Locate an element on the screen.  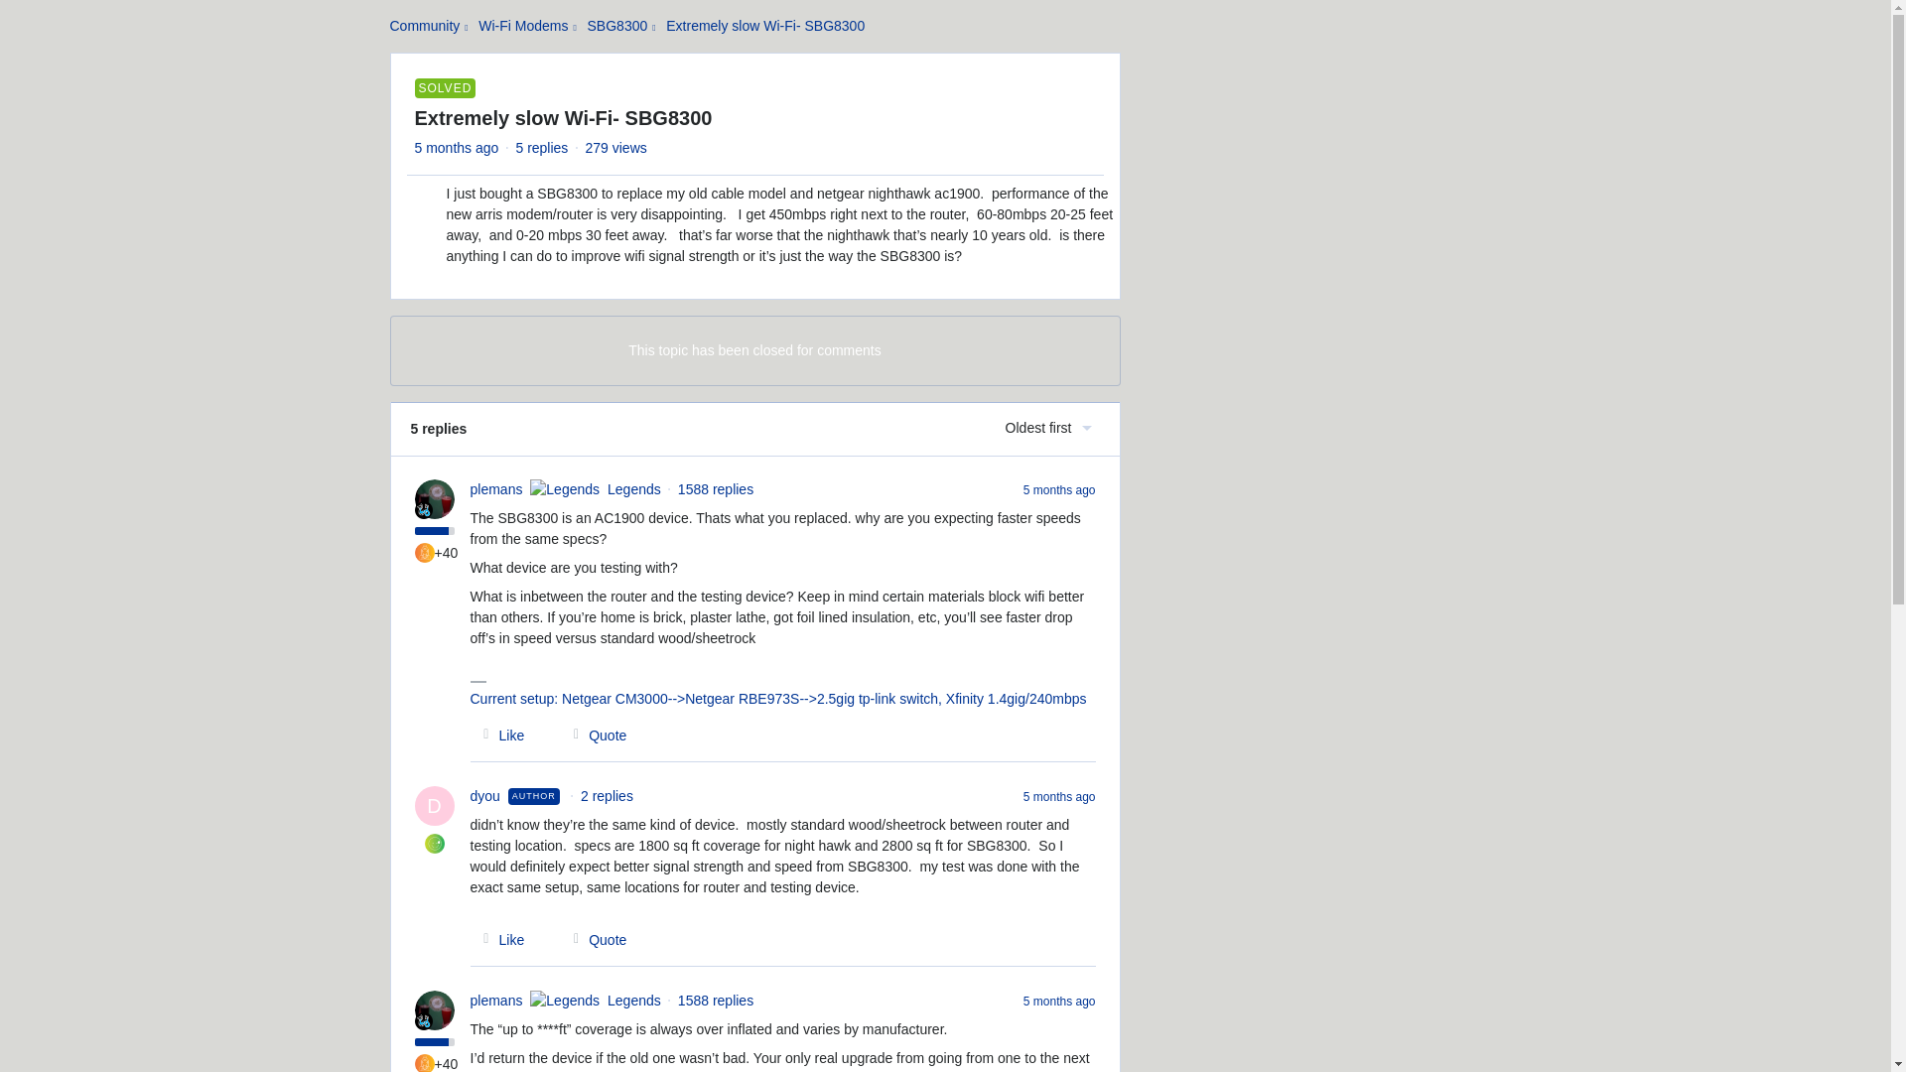
Wi-Fi Modems is located at coordinates (522, 26).